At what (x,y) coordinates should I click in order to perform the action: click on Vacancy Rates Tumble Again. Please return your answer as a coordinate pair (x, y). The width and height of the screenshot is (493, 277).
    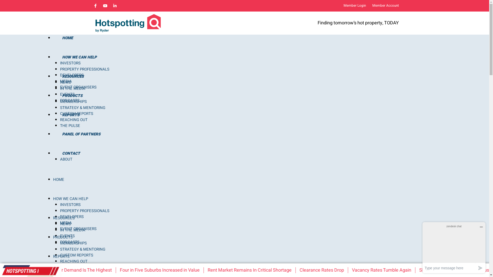
    Looking at the image, I should click on (388, 270).